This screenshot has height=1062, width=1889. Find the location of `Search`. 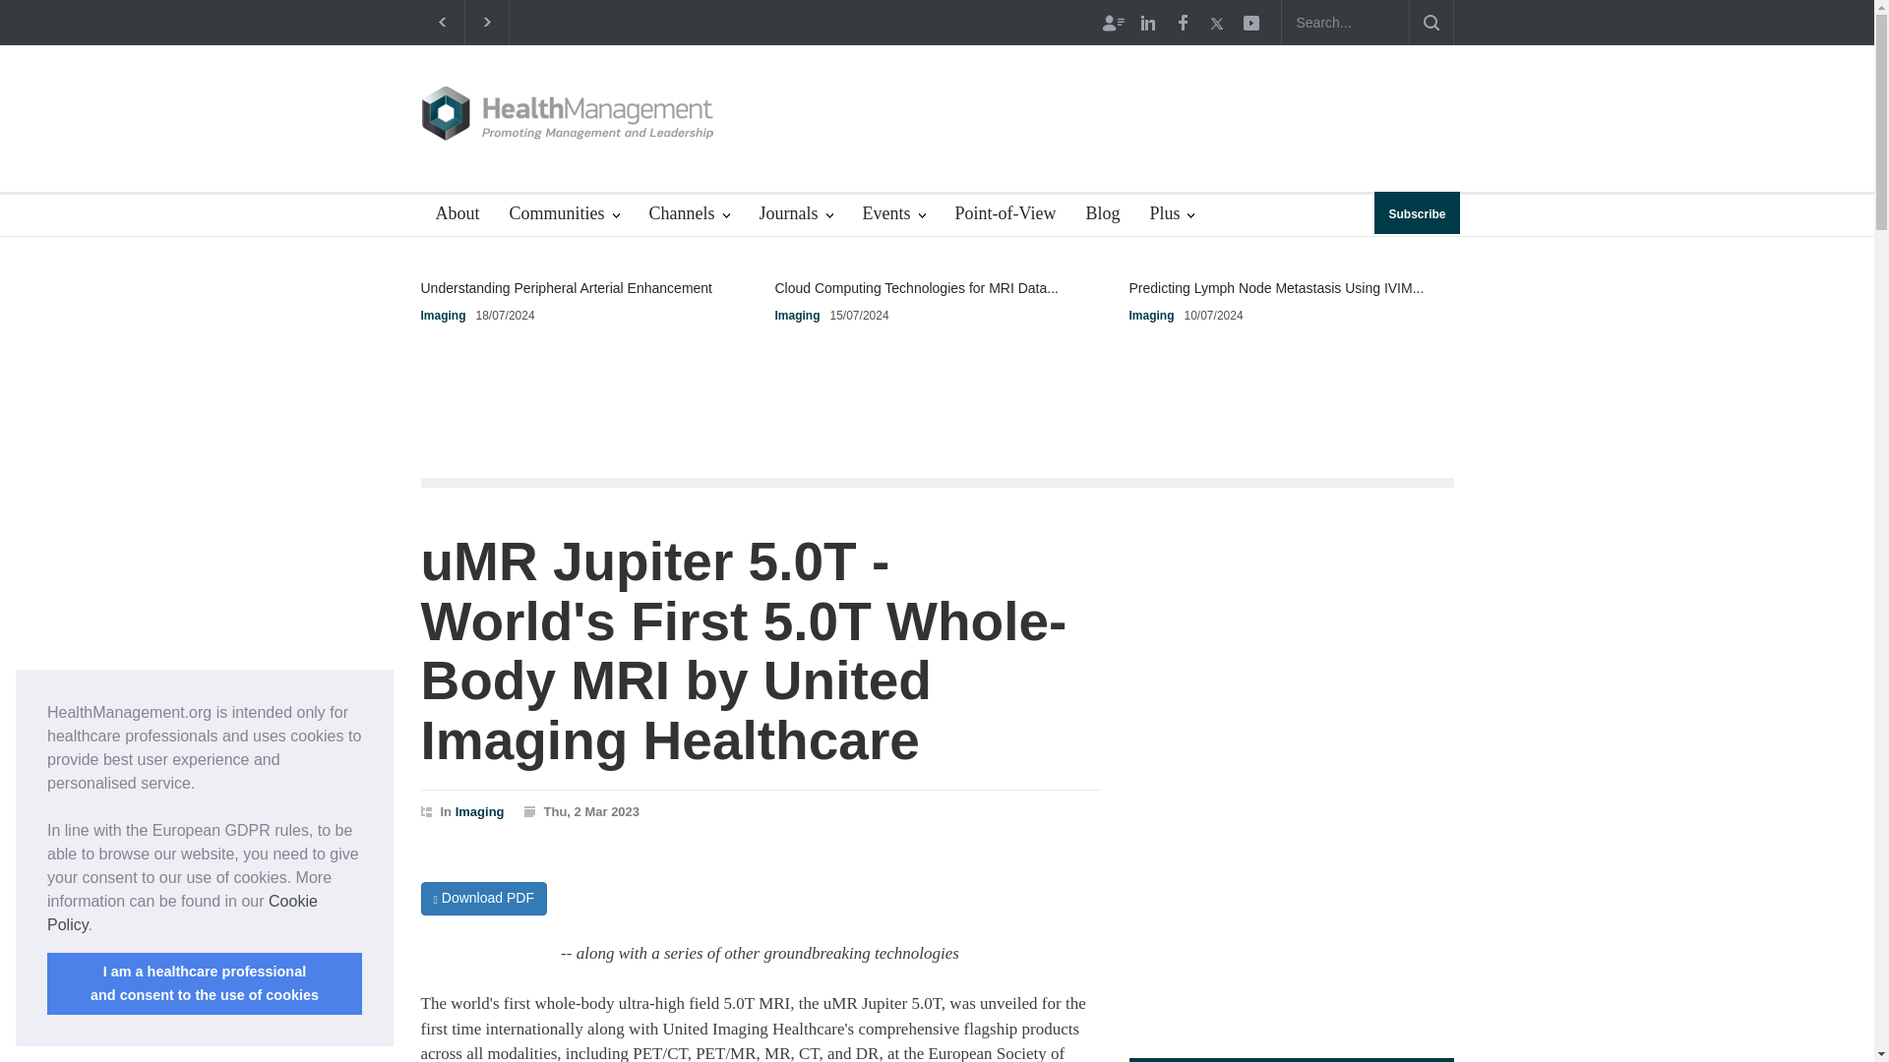

Search is located at coordinates (1431, 23).